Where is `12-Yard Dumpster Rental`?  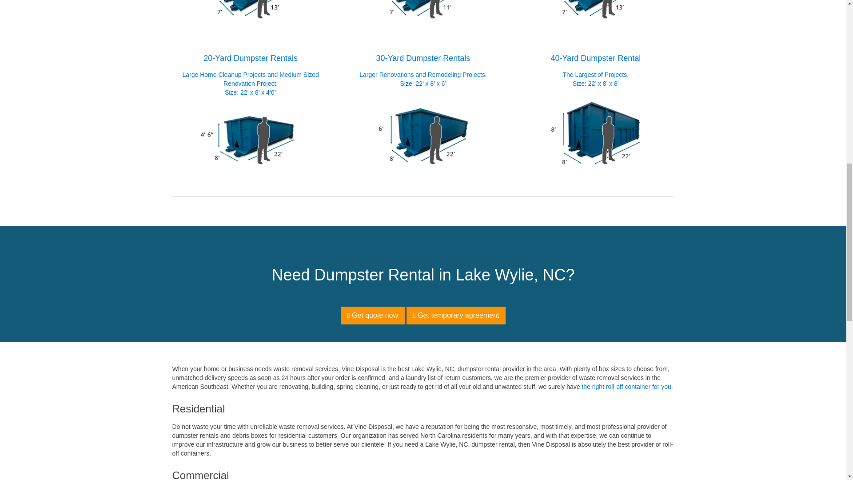
12-Yard Dumpster Rental is located at coordinates (595, 11).